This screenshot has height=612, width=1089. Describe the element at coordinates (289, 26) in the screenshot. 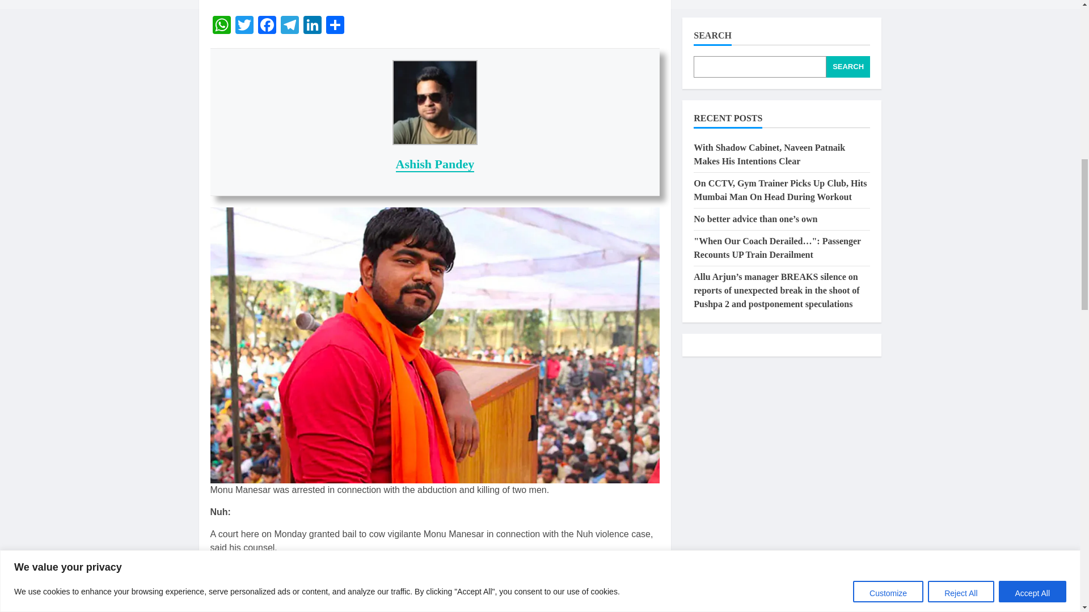

I see `Telegram` at that location.